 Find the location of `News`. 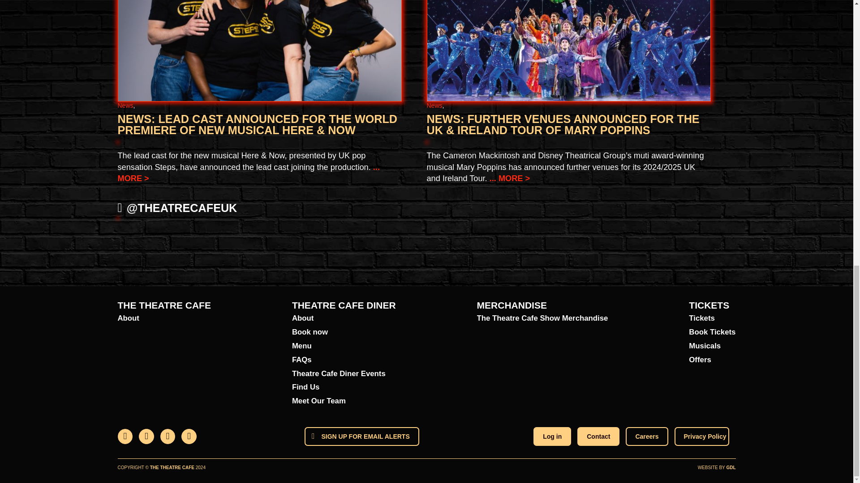

News is located at coordinates (125, 106).